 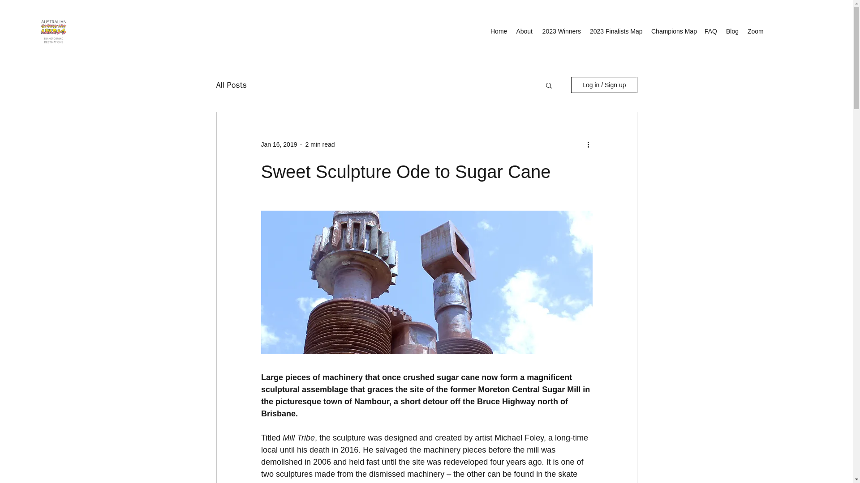 What do you see at coordinates (616, 31) in the screenshot?
I see `2023 Finalists Map` at bounding box center [616, 31].